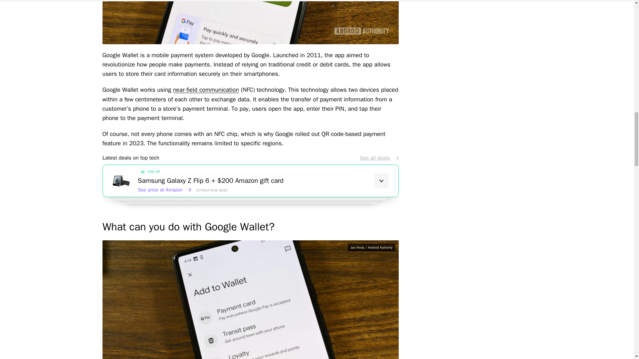  What do you see at coordinates (206, 90) in the screenshot?
I see `near-field communication` at bounding box center [206, 90].